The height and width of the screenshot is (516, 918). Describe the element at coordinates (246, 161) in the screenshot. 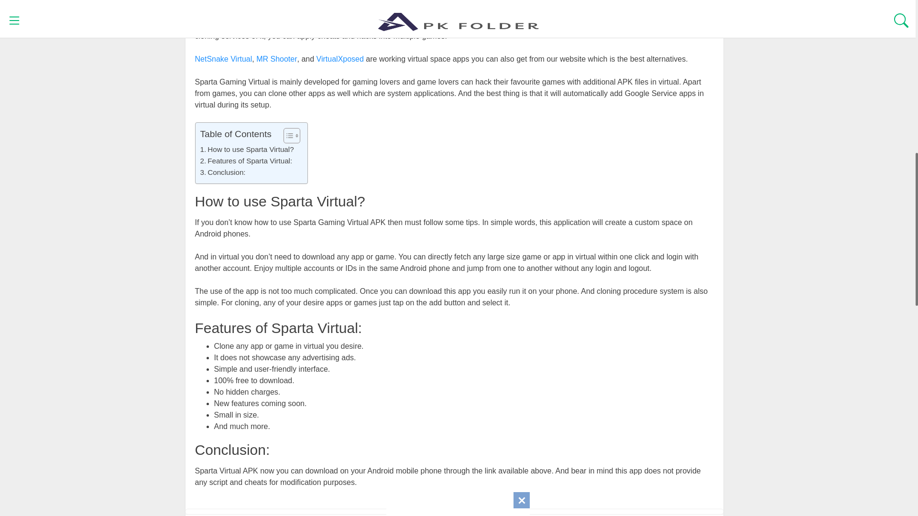

I see `Features of Sparta Virtual:` at that location.